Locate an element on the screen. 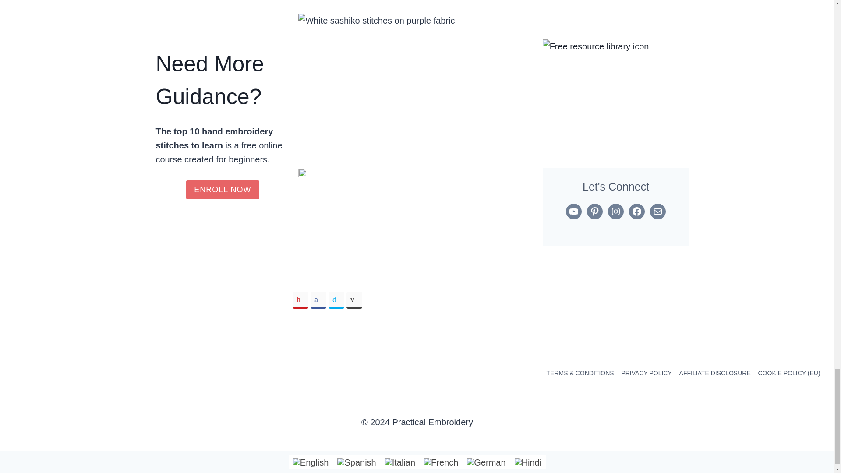 The image size is (841, 473). Share on Pinterest is located at coordinates (300, 300).